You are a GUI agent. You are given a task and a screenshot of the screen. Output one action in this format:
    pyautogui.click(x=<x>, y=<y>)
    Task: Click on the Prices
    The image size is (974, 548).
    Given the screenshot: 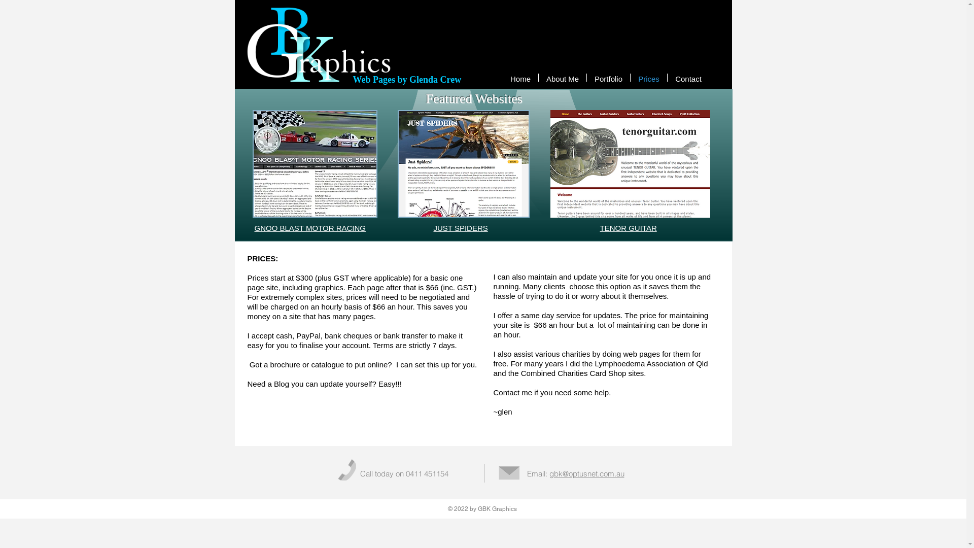 What is the action you would take?
    pyautogui.click(x=649, y=78)
    